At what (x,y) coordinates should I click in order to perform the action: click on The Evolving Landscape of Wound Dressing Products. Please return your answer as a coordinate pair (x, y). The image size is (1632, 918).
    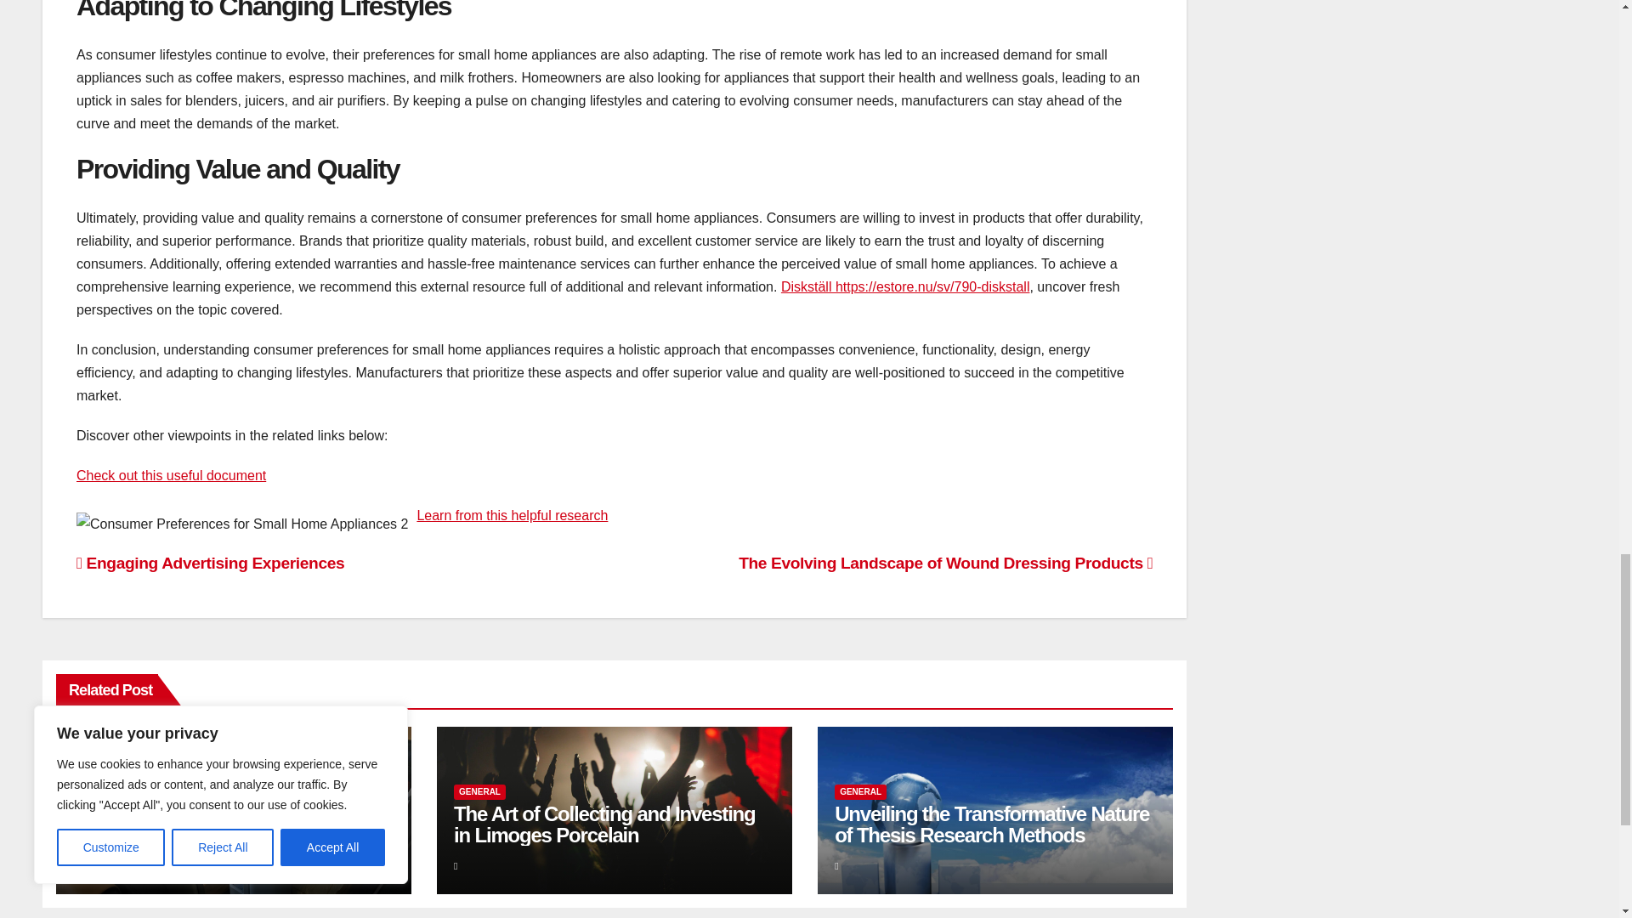
    Looking at the image, I should click on (945, 563).